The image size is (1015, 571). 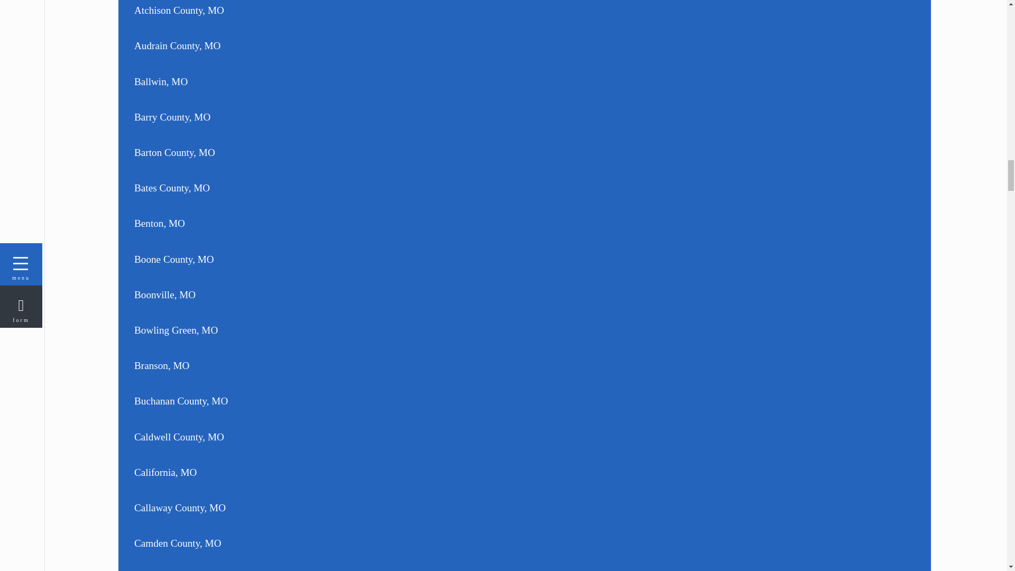 What do you see at coordinates (257, 223) in the screenshot?
I see `Benton, MO` at bounding box center [257, 223].